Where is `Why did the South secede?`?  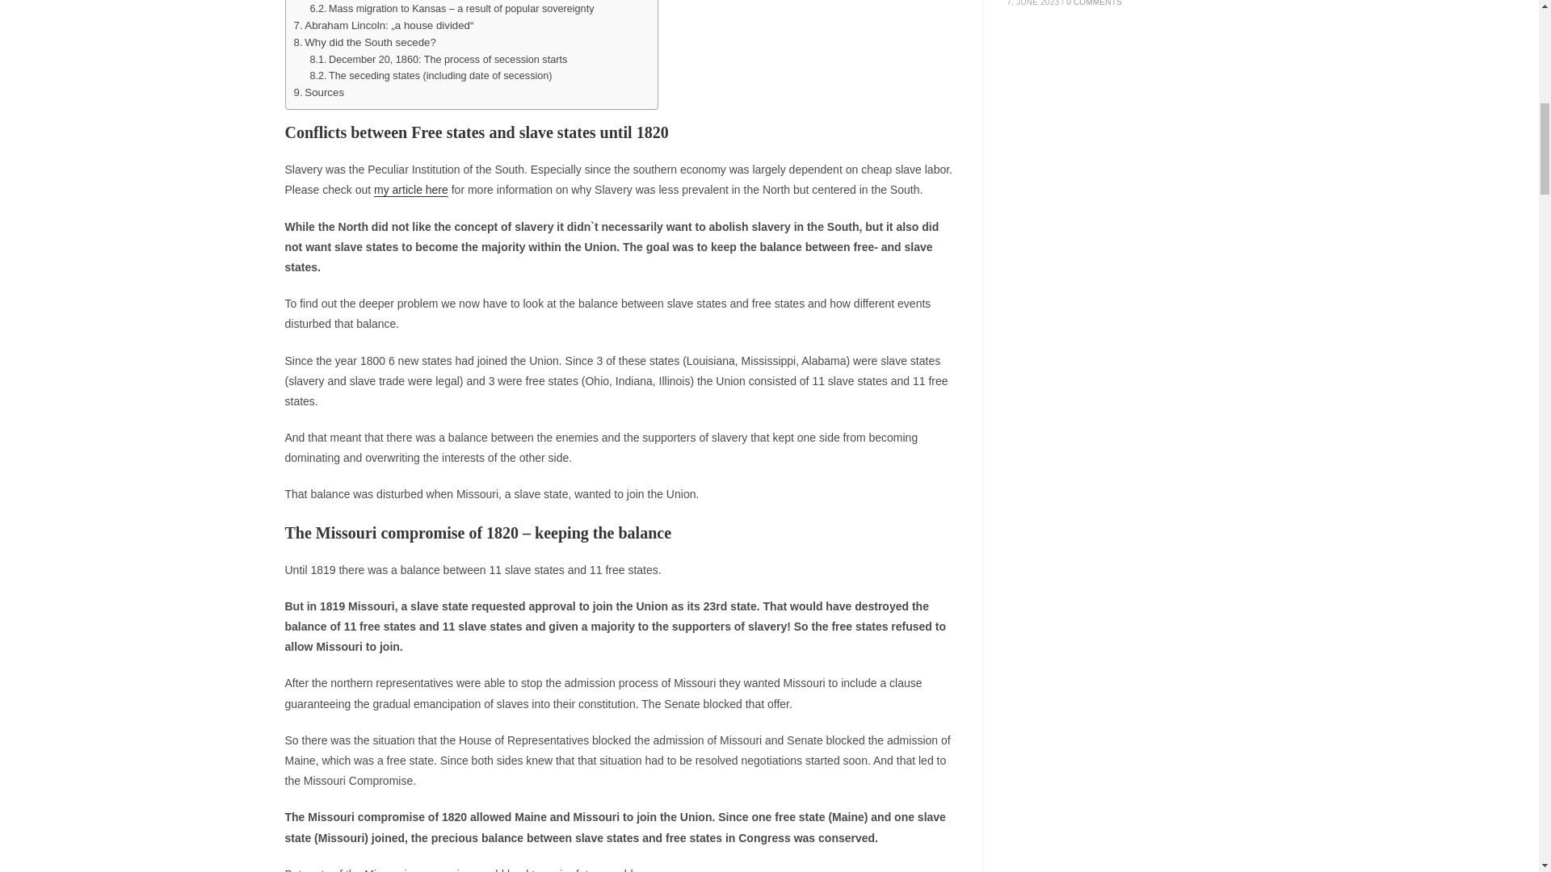
Why did the South secede? is located at coordinates (365, 42).